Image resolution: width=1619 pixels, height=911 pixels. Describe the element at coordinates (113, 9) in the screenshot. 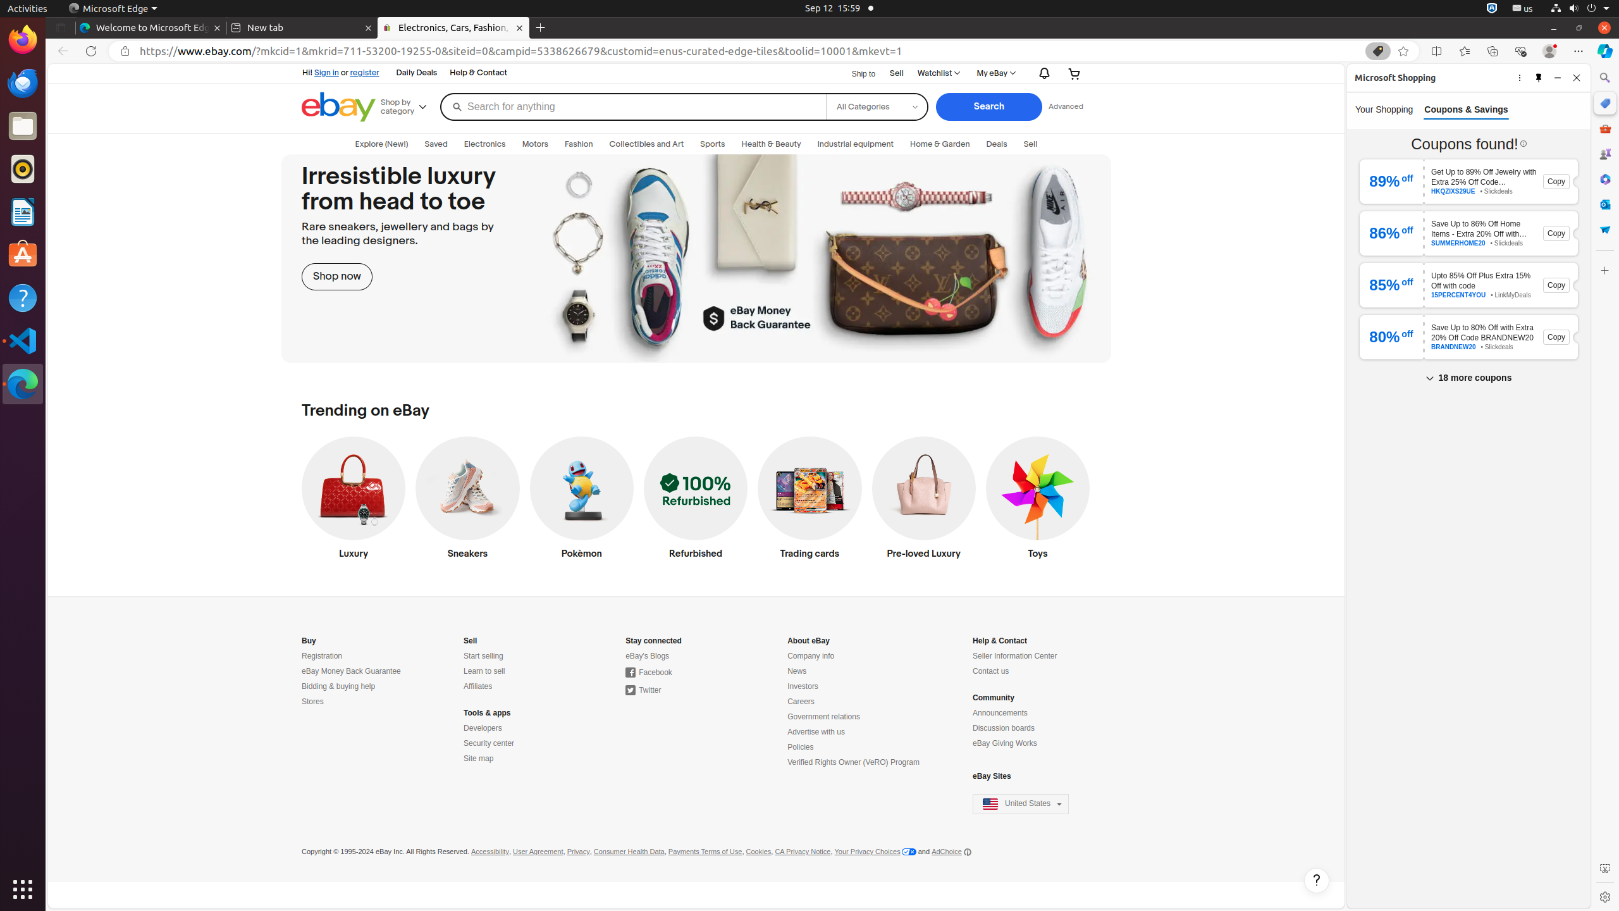

I see `Microsoft Edge` at that location.